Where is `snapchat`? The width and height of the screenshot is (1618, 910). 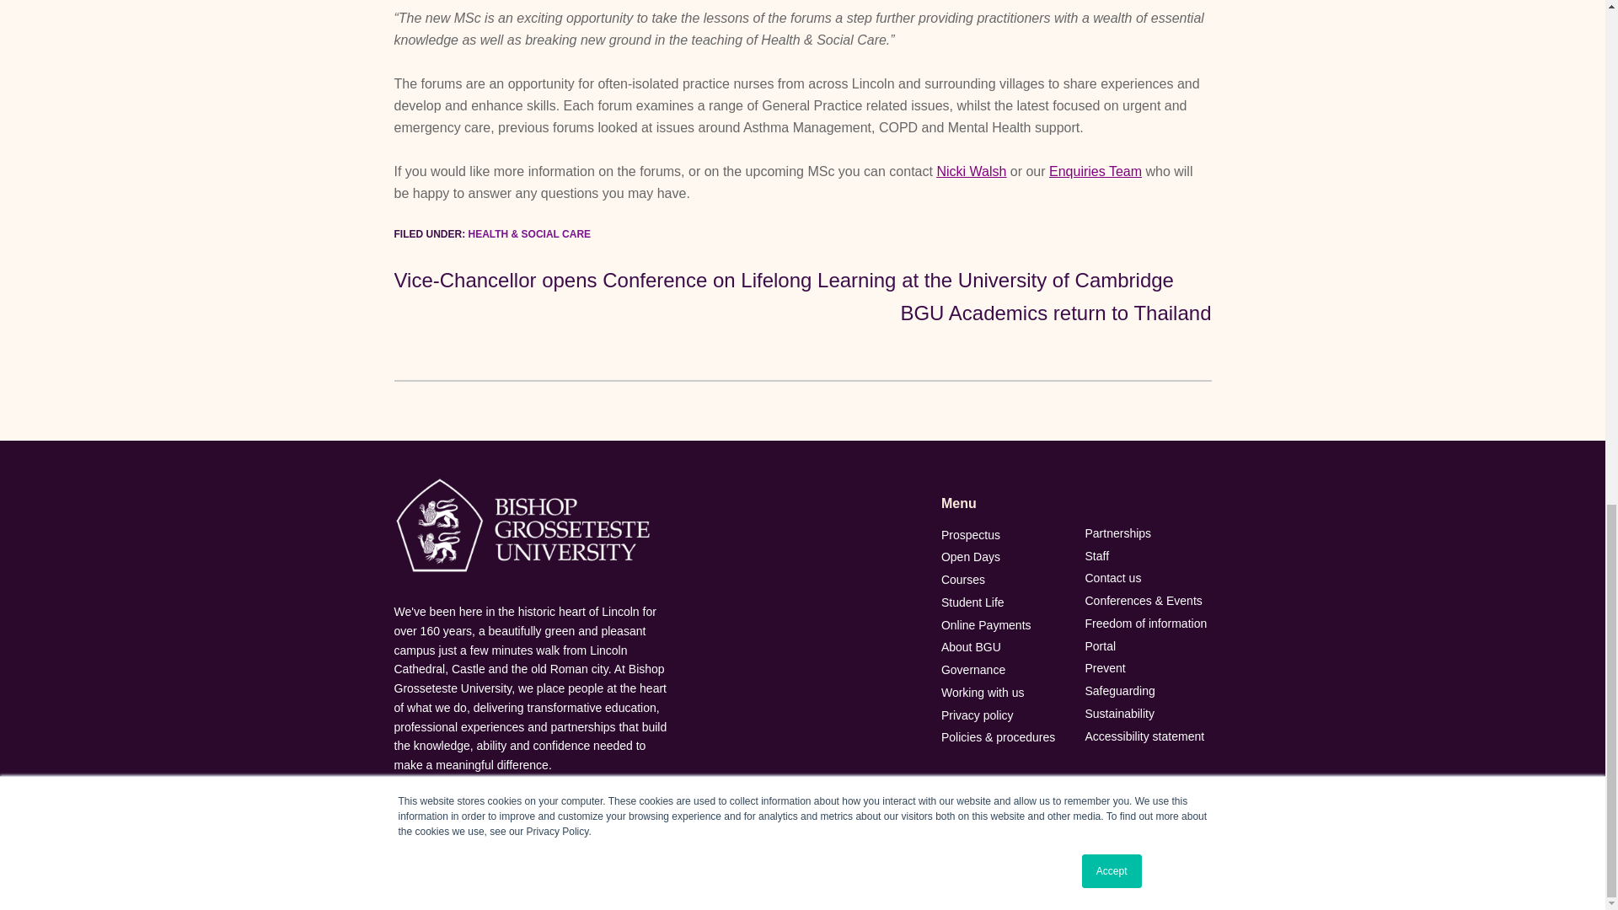 snapchat is located at coordinates (1089, 856).